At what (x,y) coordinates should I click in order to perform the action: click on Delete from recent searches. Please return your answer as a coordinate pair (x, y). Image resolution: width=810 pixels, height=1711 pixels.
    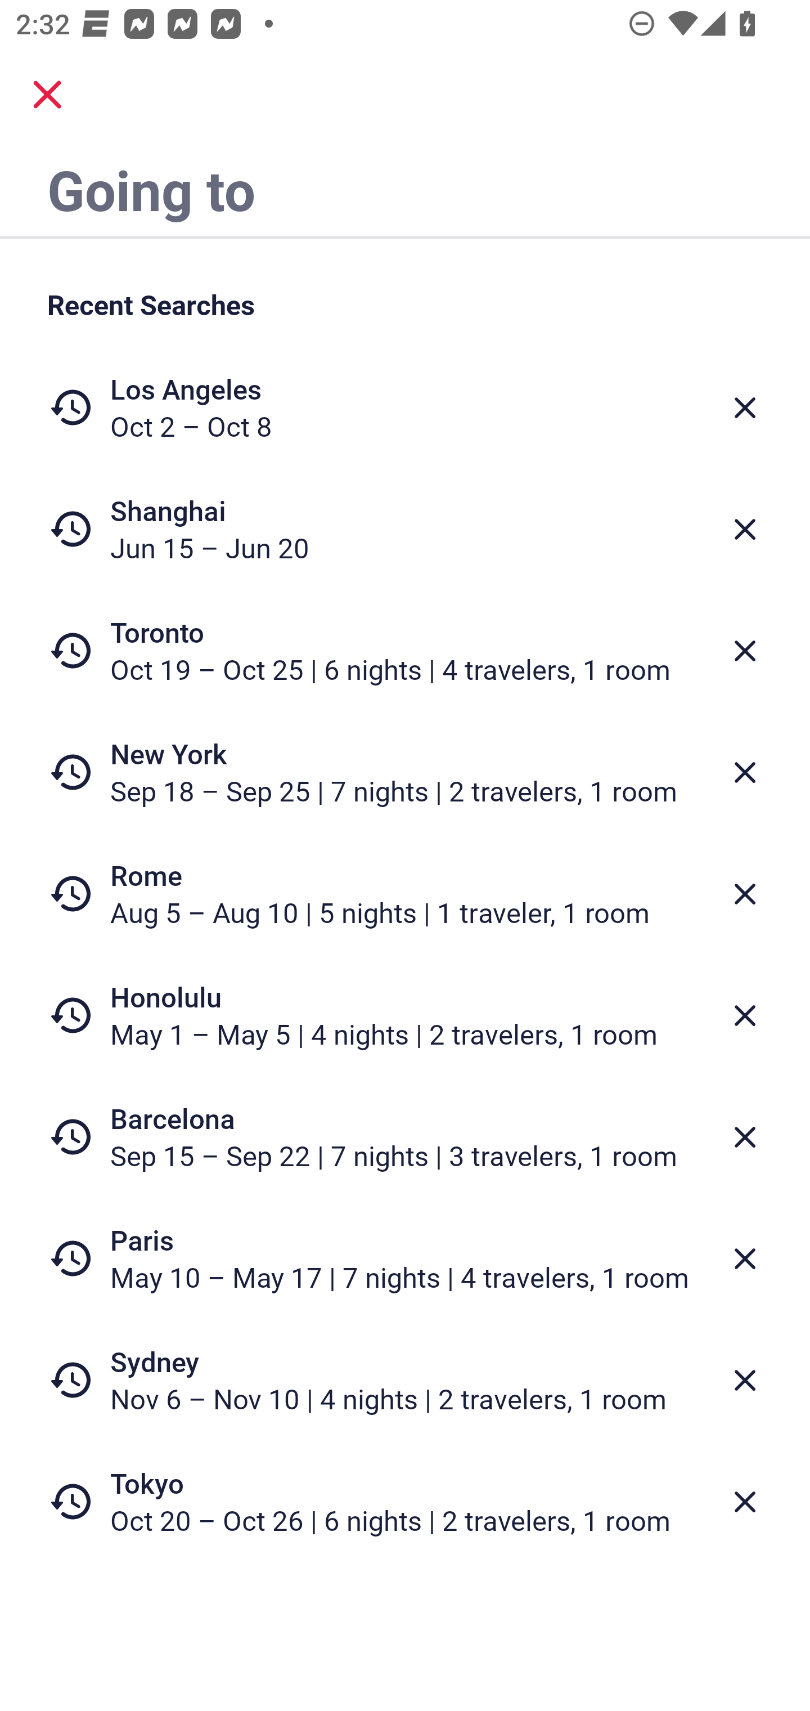
    Looking at the image, I should click on (745, 1502).